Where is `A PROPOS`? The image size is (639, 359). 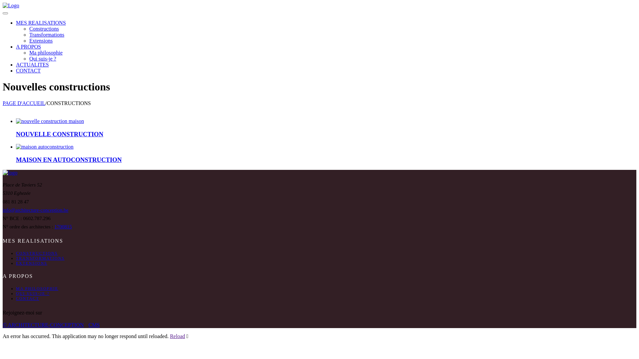
A PROPOS is located at coordinates (326, 47).